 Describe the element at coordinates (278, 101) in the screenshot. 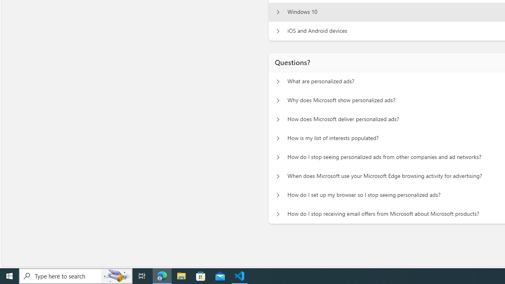

I see `Questions? Why does Microsoft show personalized ads?` at that location.